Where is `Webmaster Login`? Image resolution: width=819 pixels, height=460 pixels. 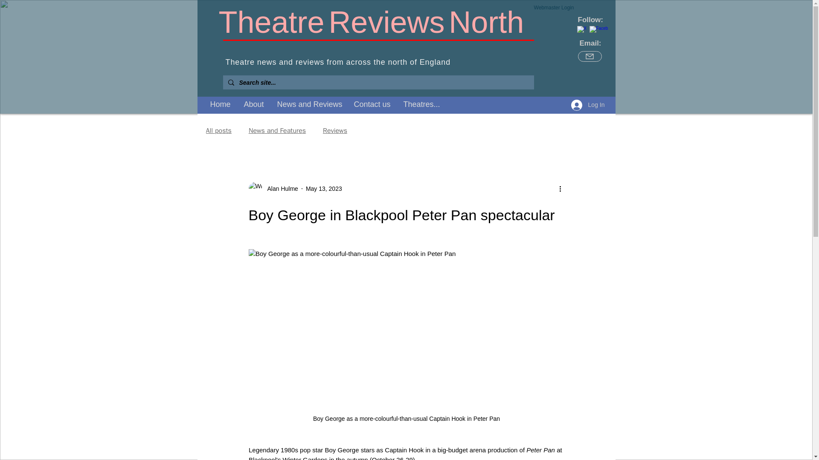 Webmaster Login is located at coordinates (554, 8).